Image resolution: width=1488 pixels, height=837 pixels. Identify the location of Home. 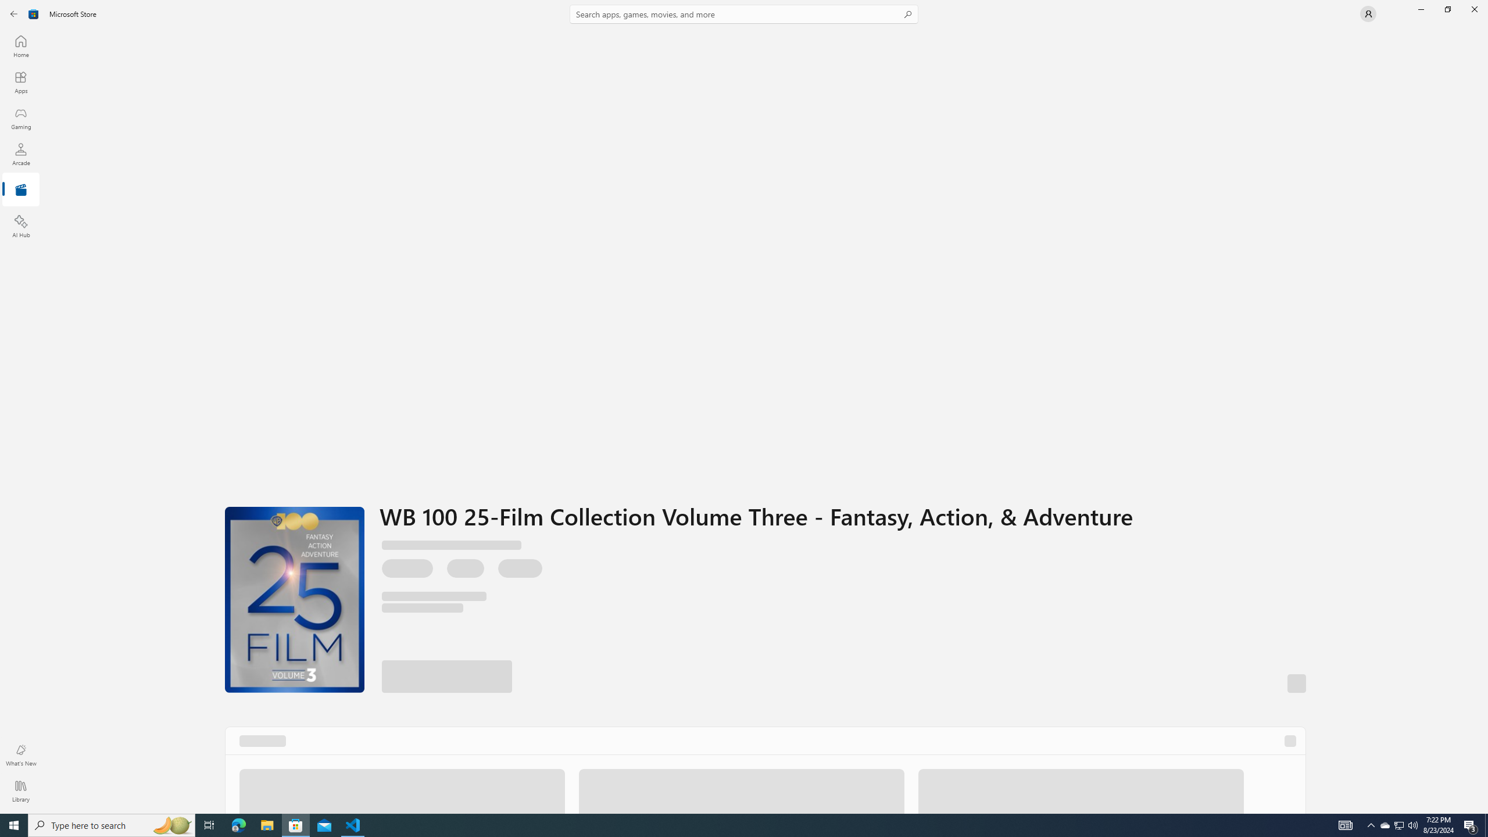
(21, 46).